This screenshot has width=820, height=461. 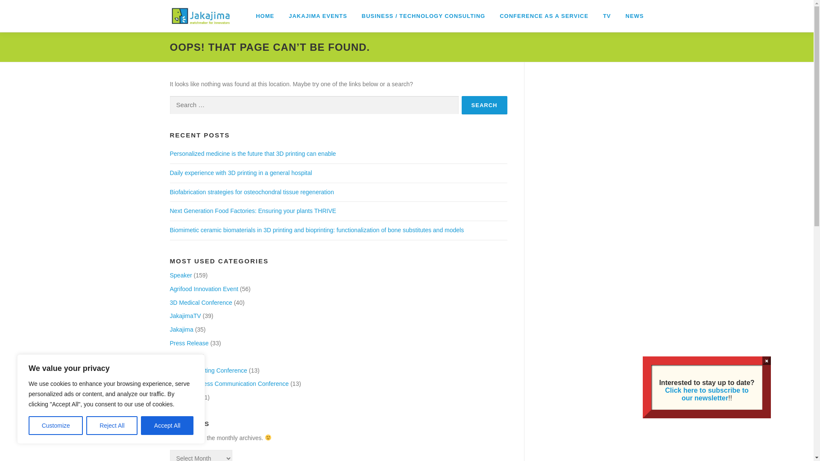 What do you see at coordinates (182, 330) in the screenshot?
I see `Jakajima` at bounding box center [182, 330].